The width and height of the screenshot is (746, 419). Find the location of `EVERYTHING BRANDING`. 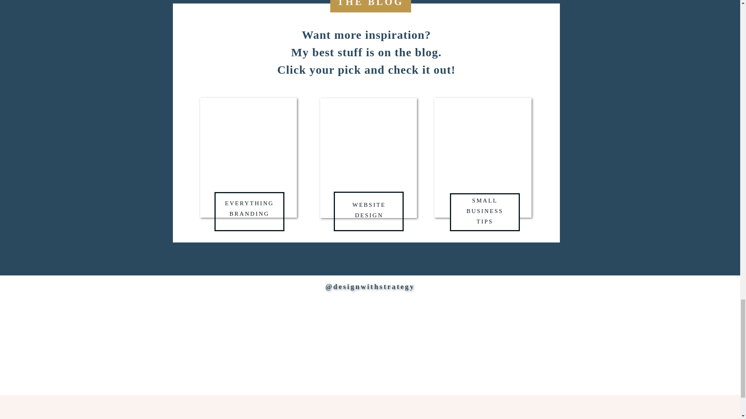

EVERYTHING BRANDING is located at coordinates (249, 212).